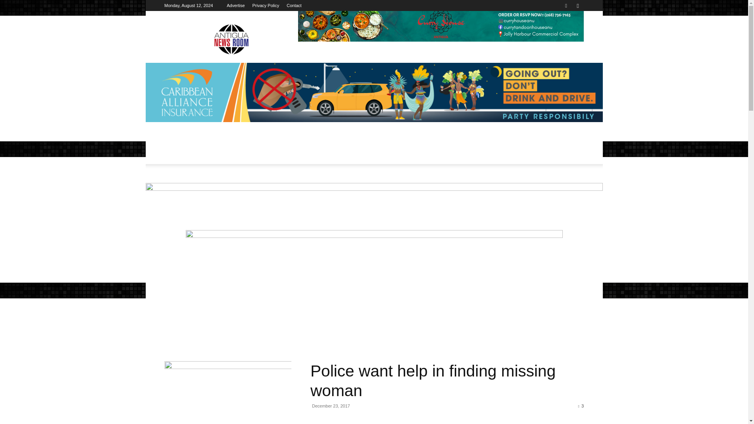 The height and width of the screenshot is (424, 754). What do you see at coordinates (265, 5) in the screenshot?
I see `Privacy Policy` at bounding box center [265, 5].